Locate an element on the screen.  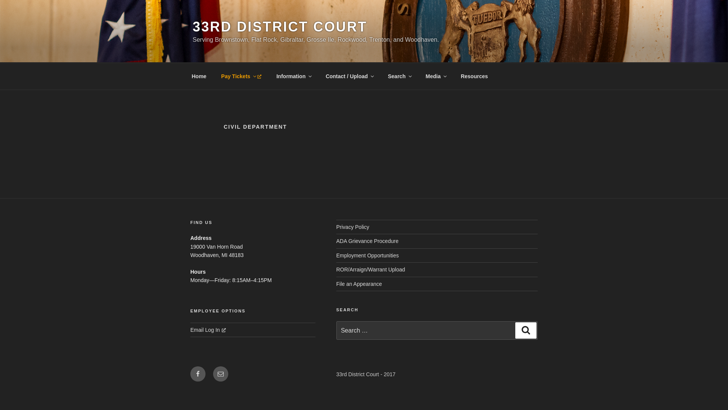
33RD DISTRICT COURT is located at coordinates (280, 27).